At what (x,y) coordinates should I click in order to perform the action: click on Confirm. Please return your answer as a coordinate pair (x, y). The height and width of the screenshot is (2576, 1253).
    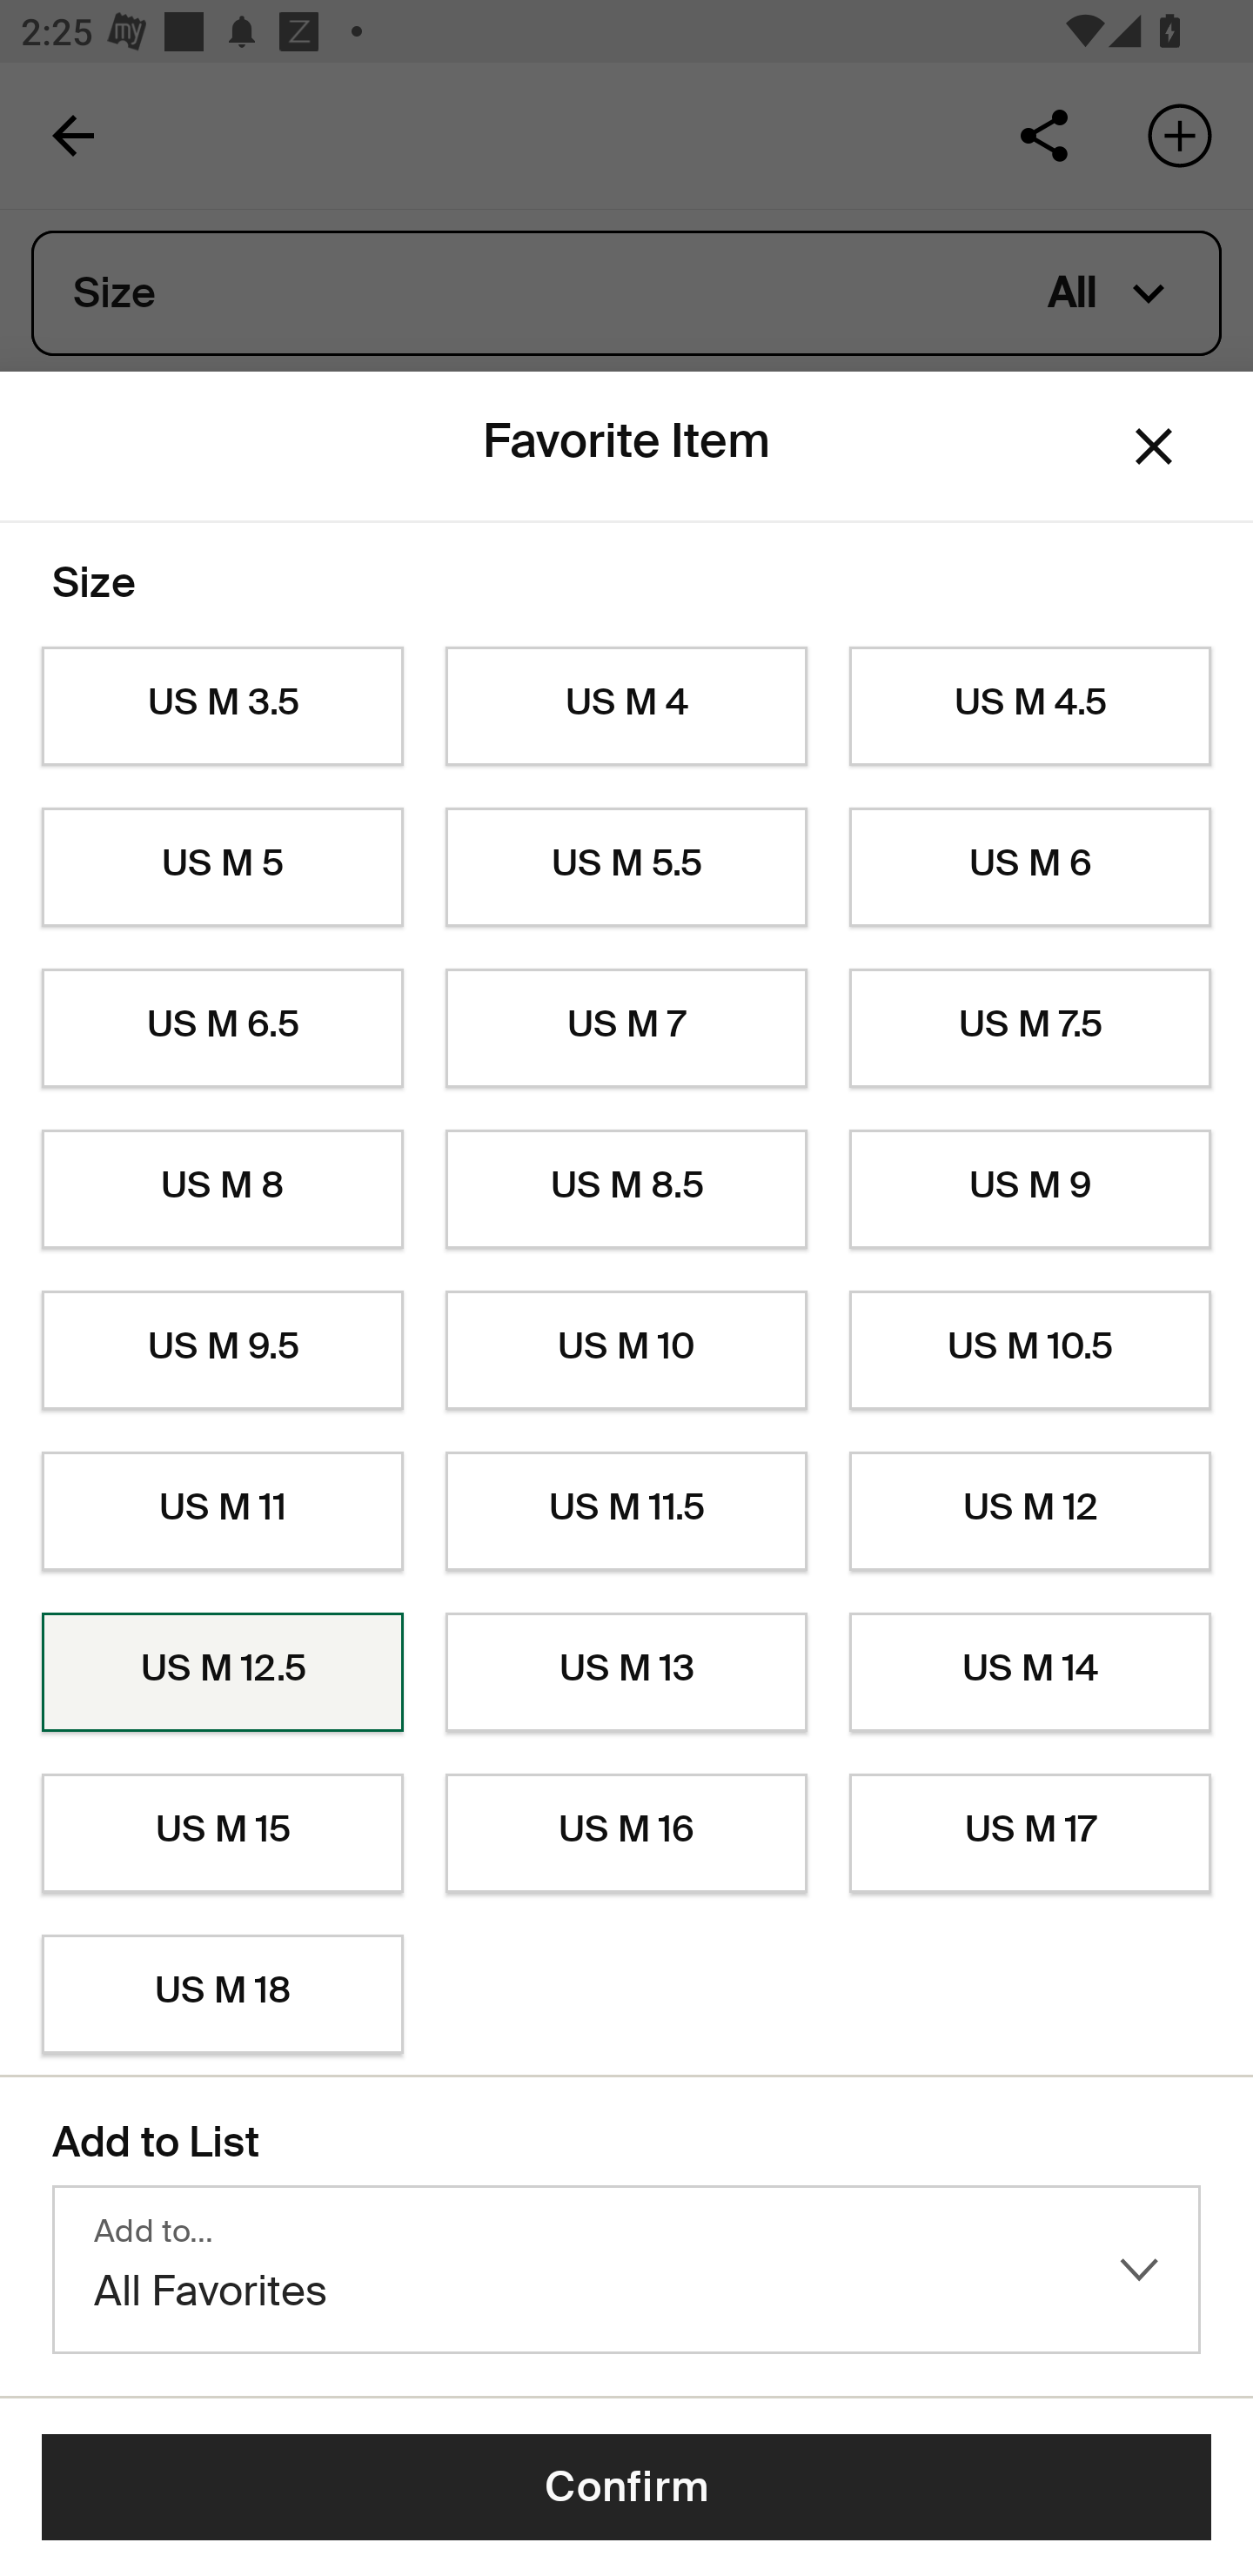
    Looking at the image, I should click on (626, 2487).